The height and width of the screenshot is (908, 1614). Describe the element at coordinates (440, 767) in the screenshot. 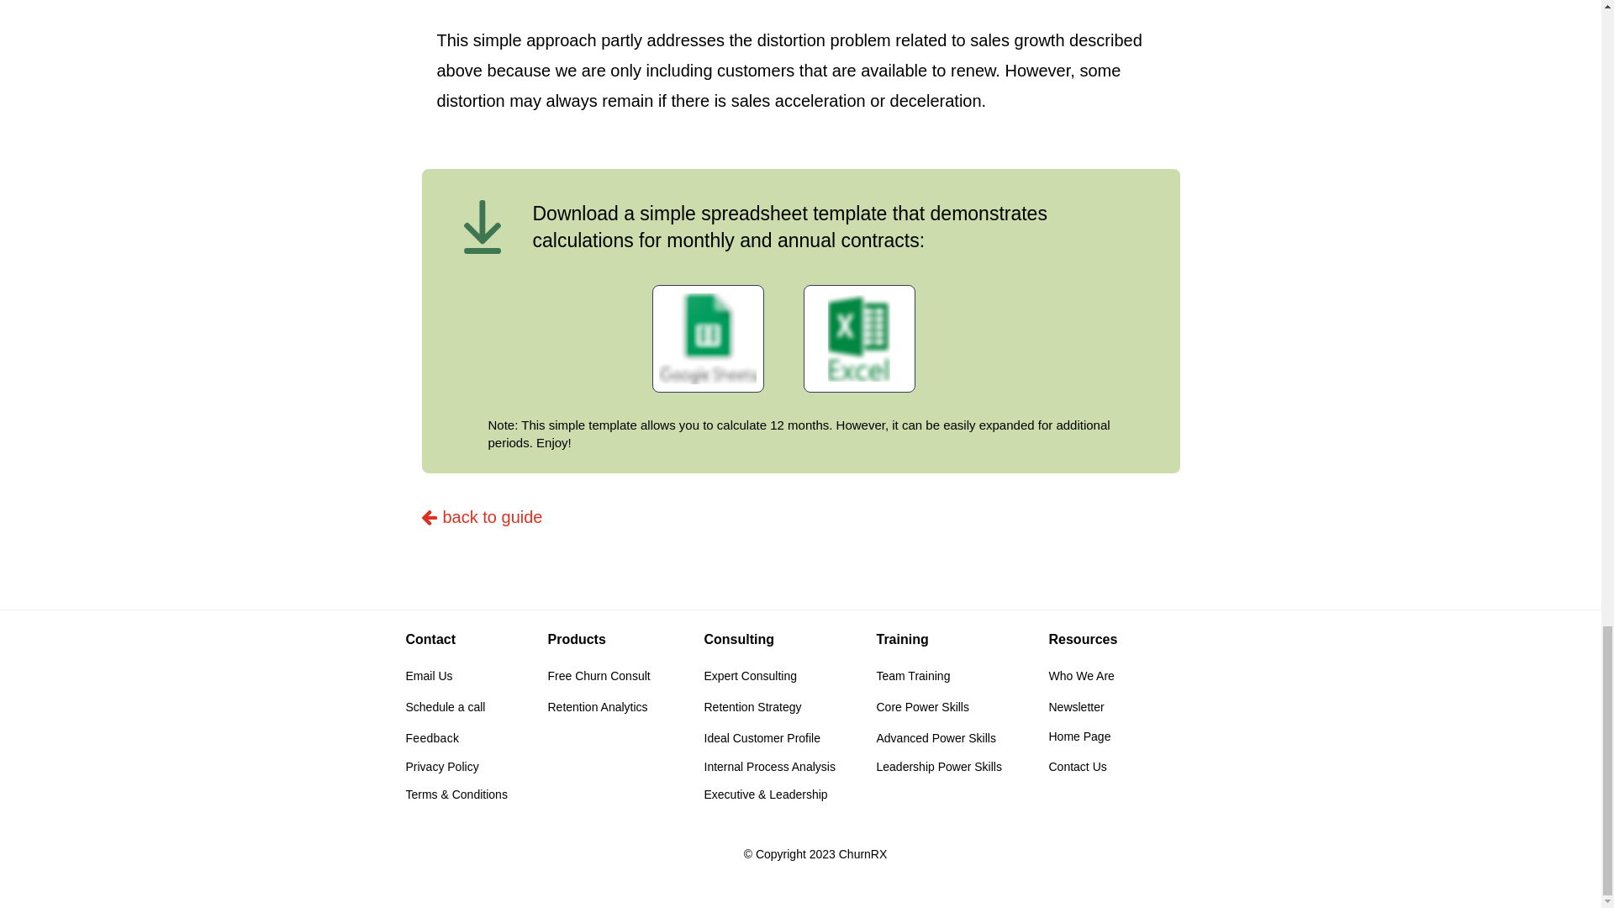

I see `Privacy Policy` at that location.